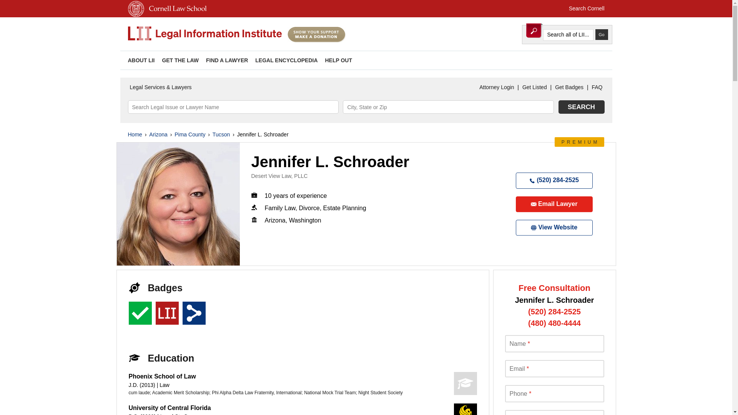 This screenshot has height=415, width=738. I want to click on GET THE LAW, so click(180, 60).